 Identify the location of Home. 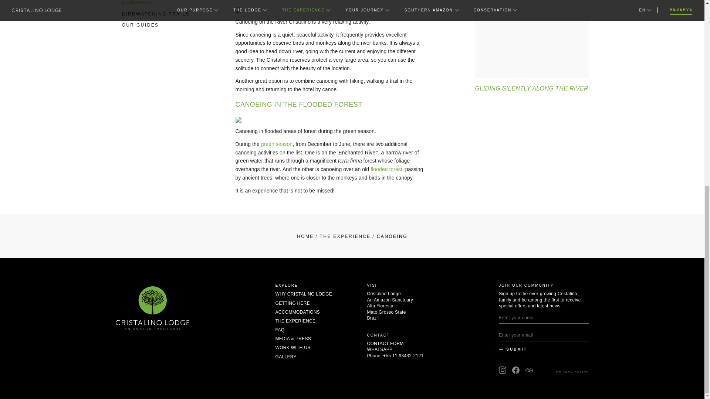
(305, 236).